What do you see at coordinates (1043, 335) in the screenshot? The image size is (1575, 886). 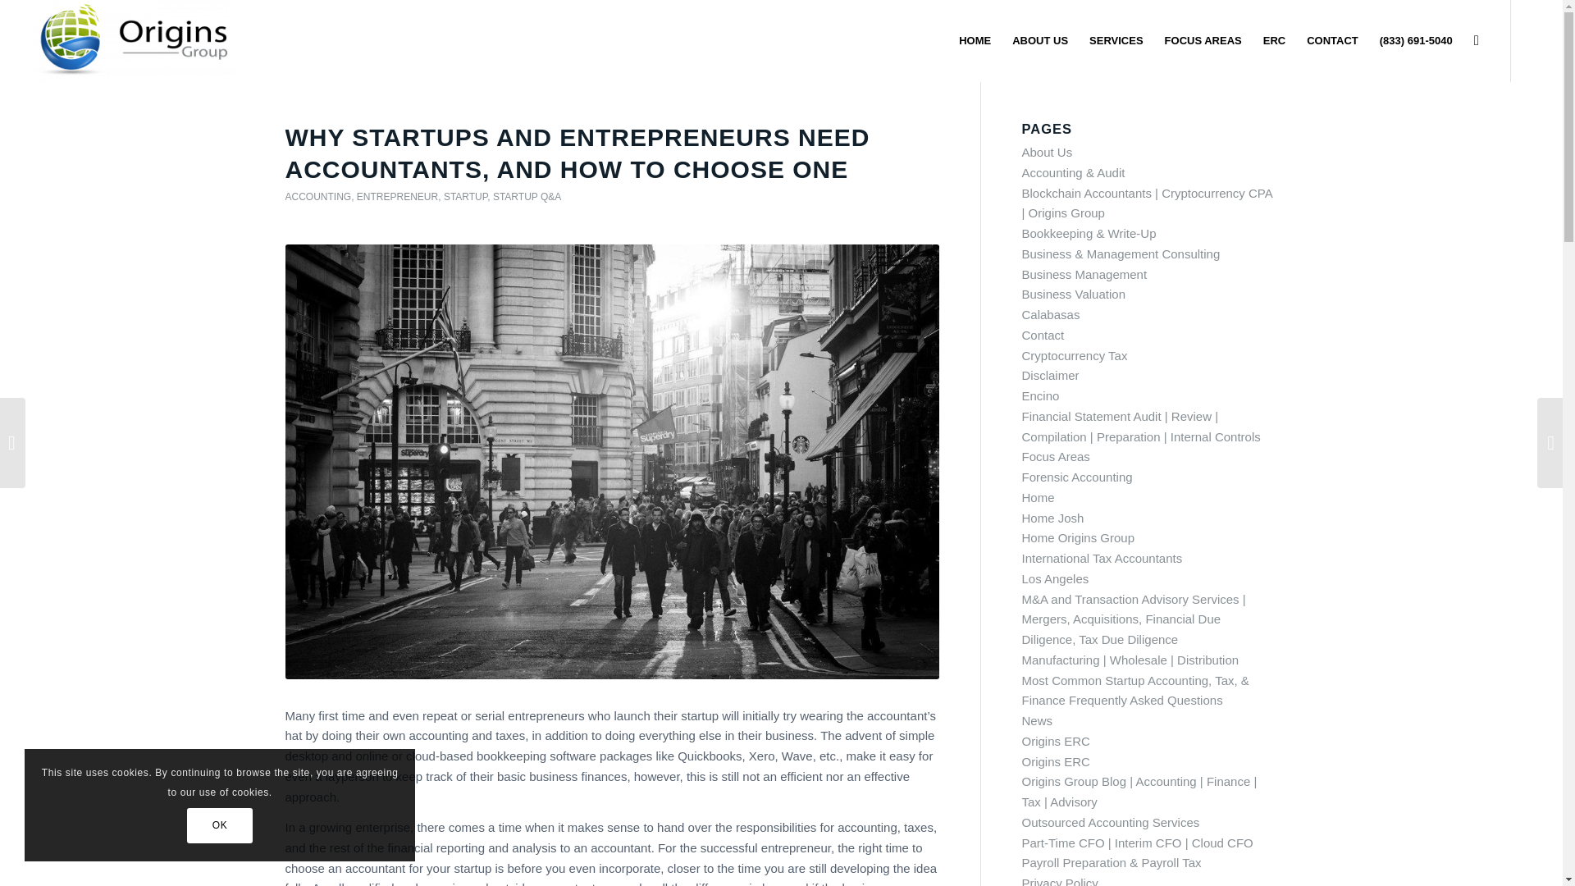 I see `Contact` at bounding box center [1043, 335].